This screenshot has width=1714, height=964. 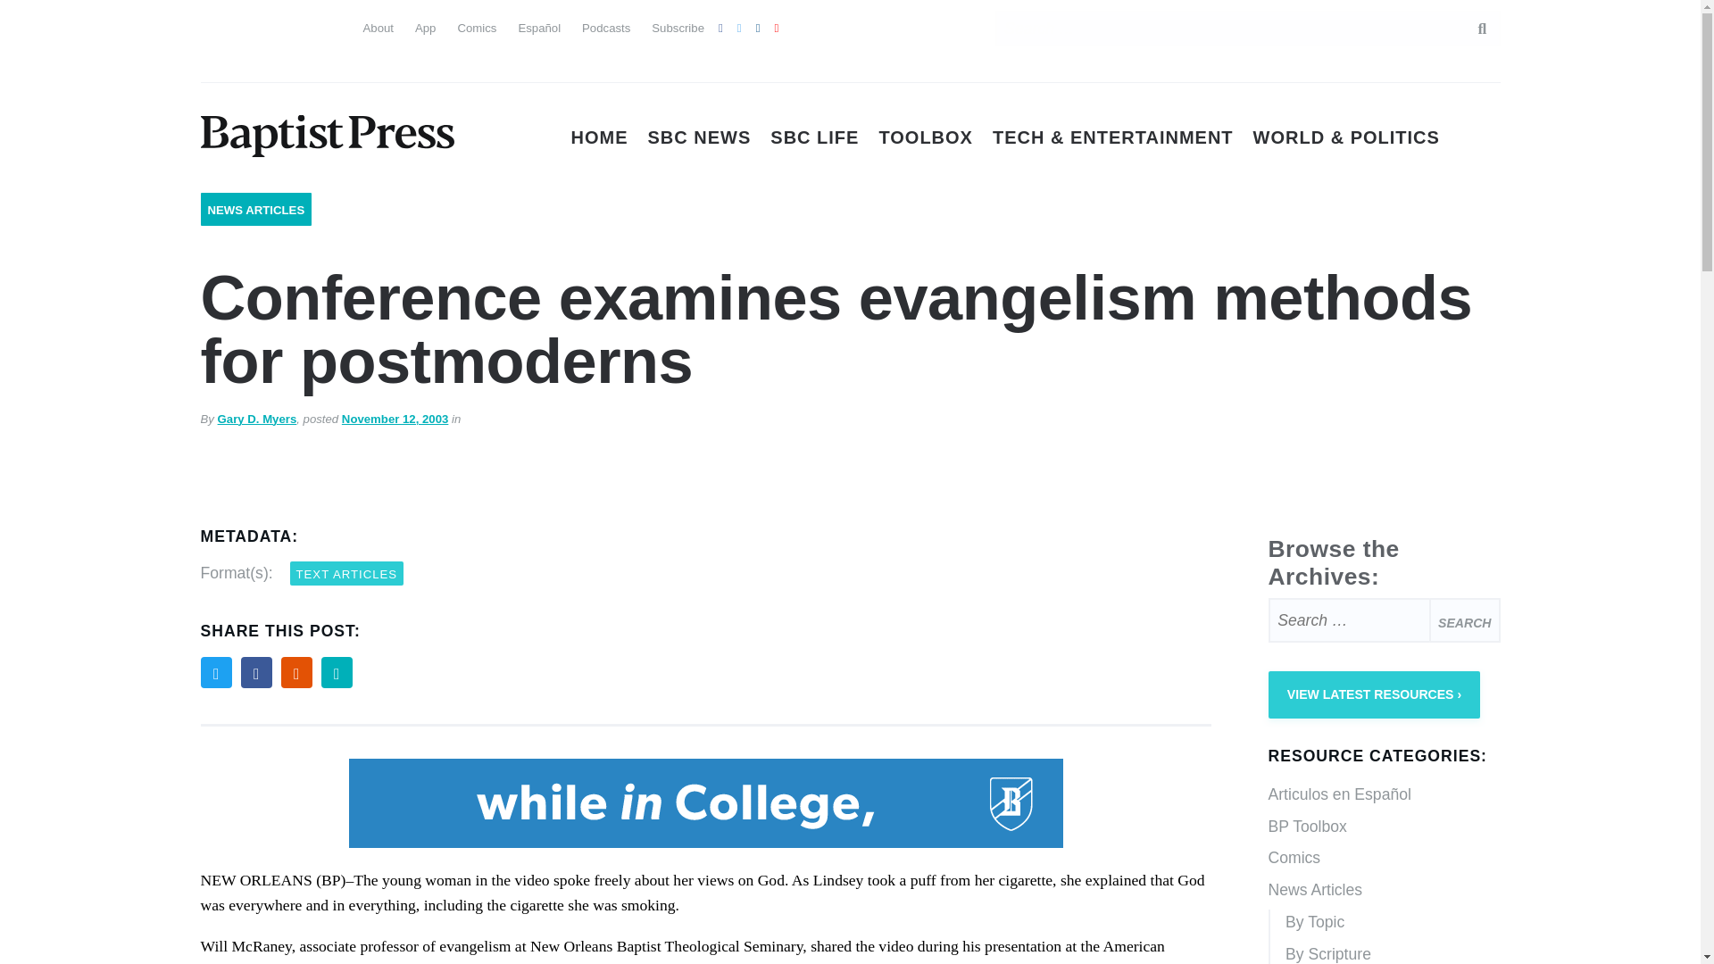 I want to click on Search, so click(x=1473, y=28).